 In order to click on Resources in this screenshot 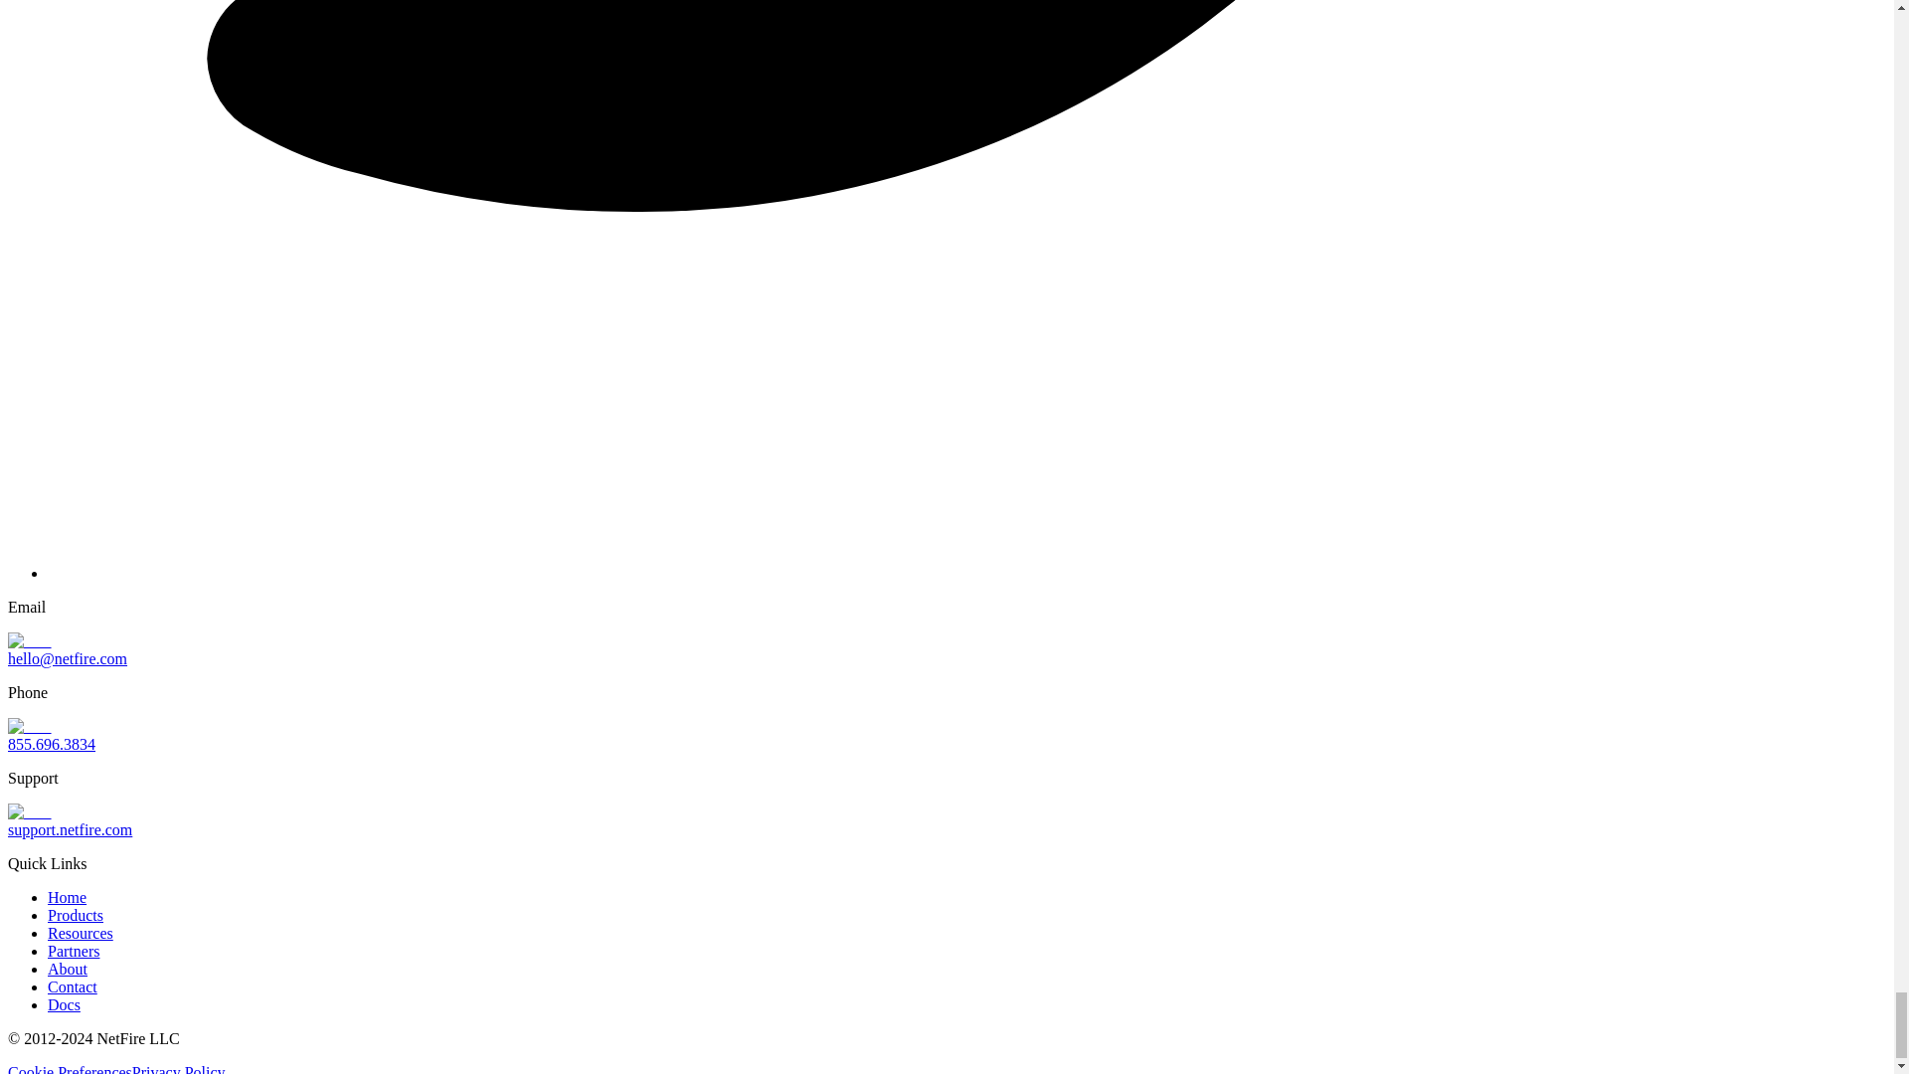, I will do `click(80, 933)`.